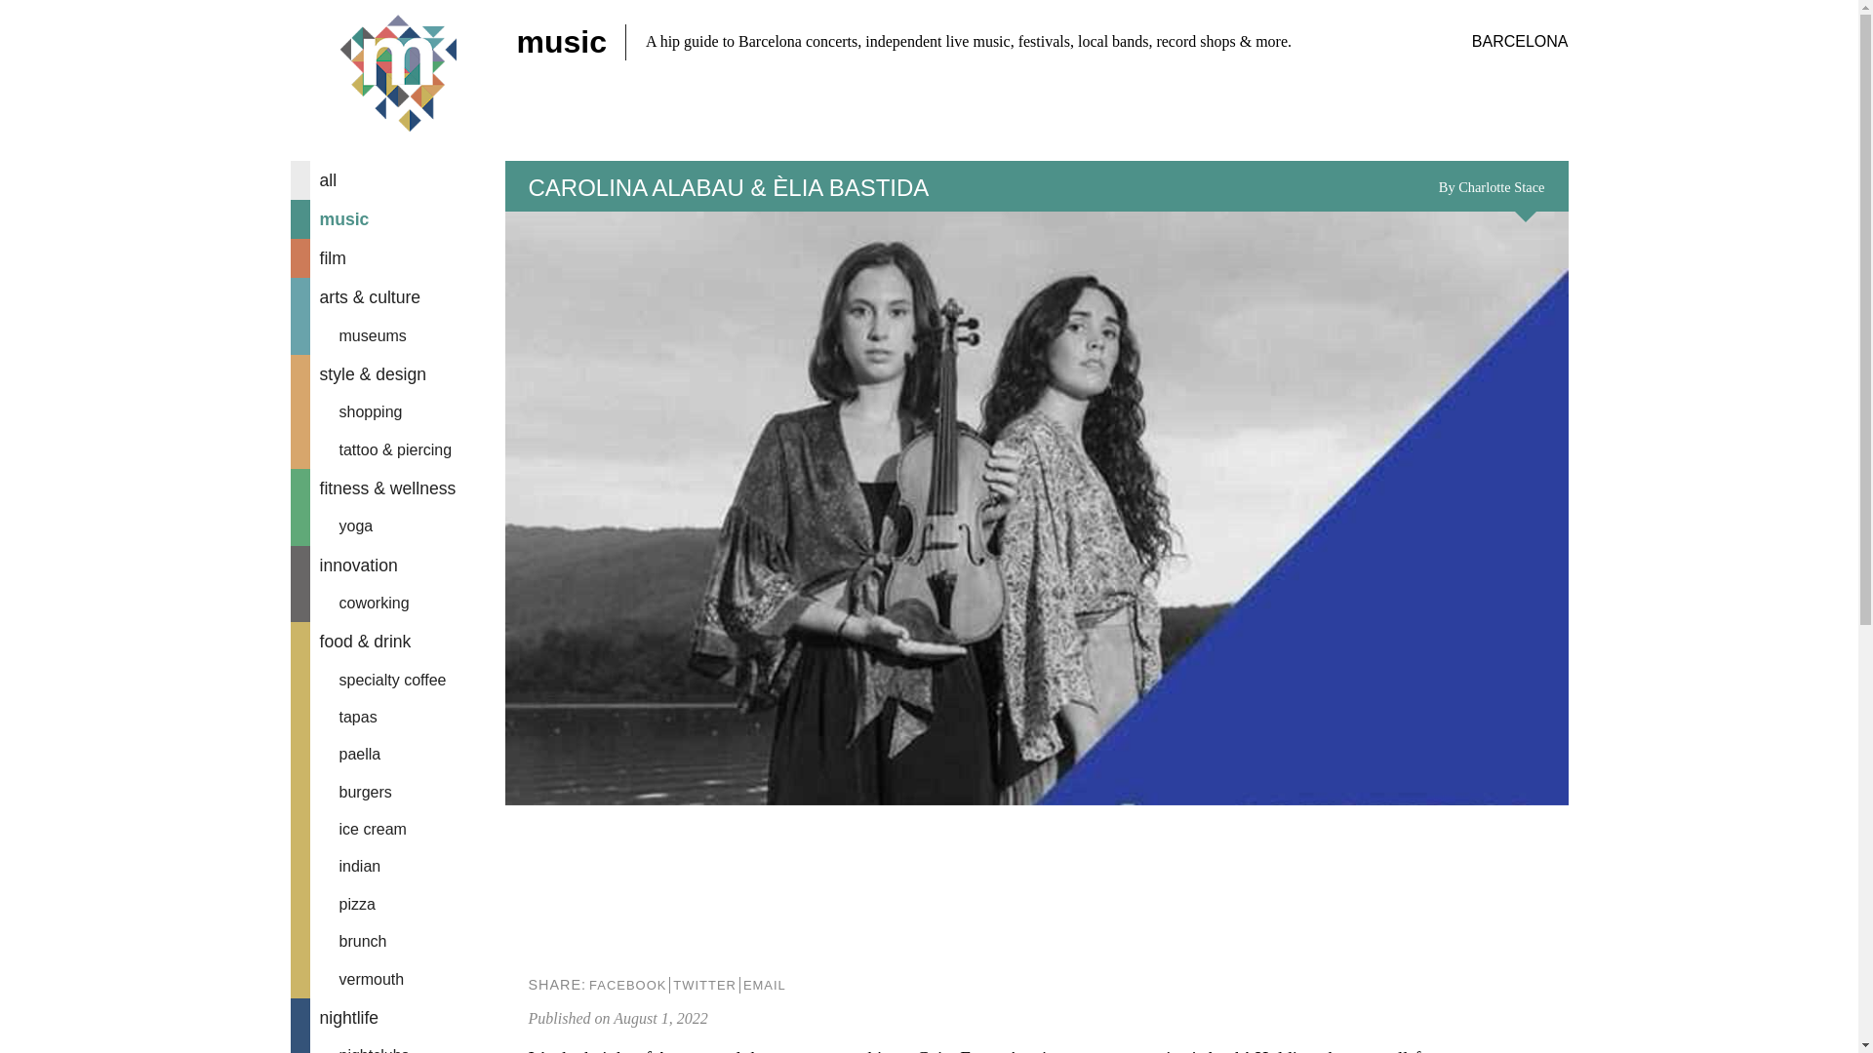 Image resolution: width=1873 pixels, height=1053 pixels. What do you see at coordinates (398, 680) in the screenshot?
I see `specialty coffee` at bounding box center [398, 680].